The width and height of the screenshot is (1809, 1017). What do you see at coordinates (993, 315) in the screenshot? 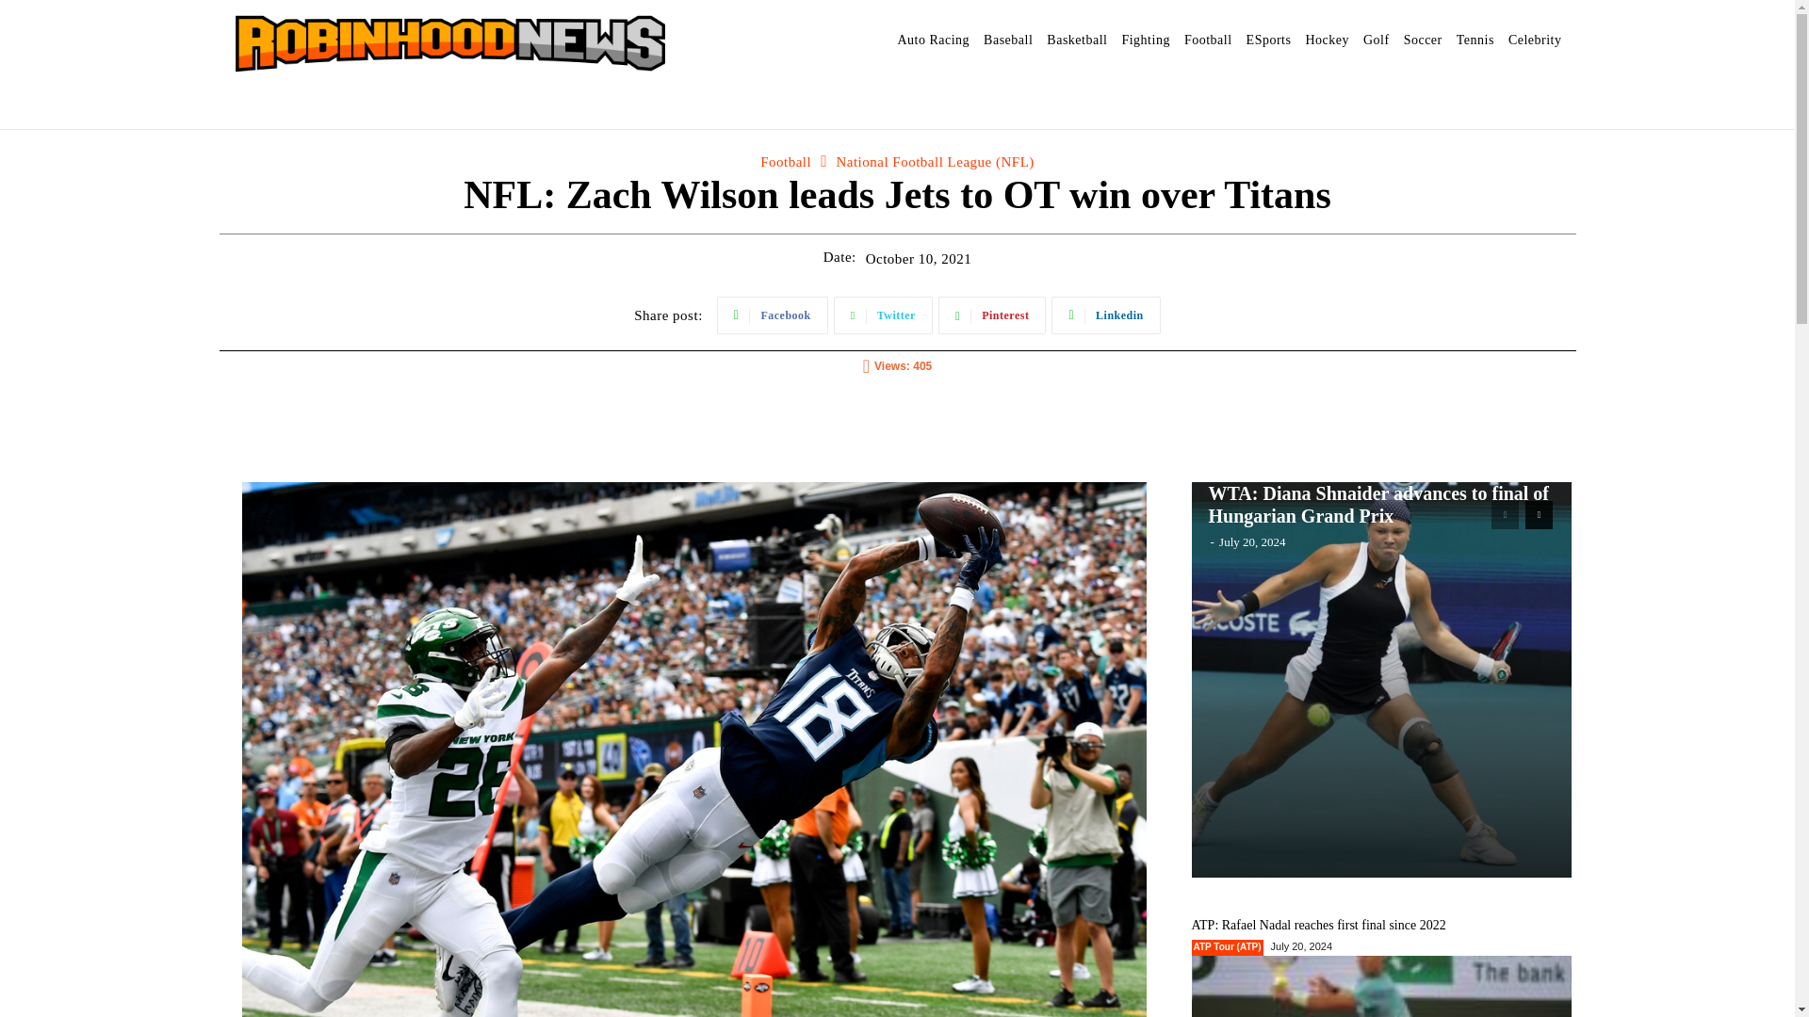
I see `Pinterest` at bounding box center [993, 315].